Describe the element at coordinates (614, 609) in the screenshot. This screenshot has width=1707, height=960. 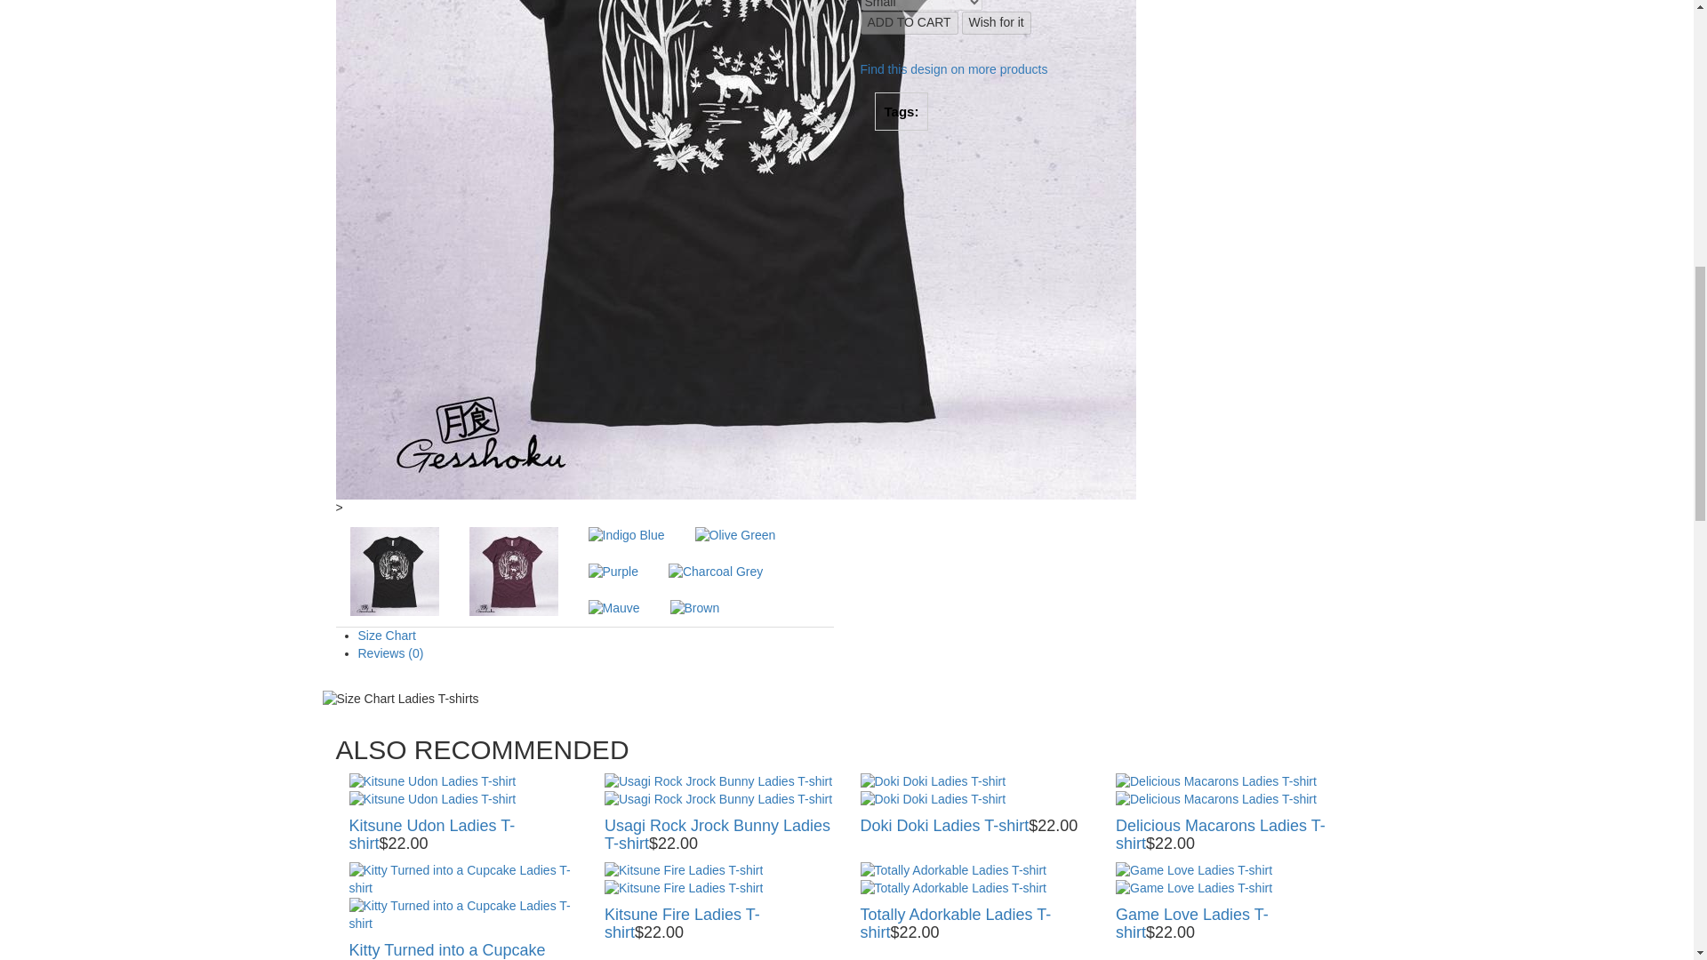
I see ` Mauve ` at that location.